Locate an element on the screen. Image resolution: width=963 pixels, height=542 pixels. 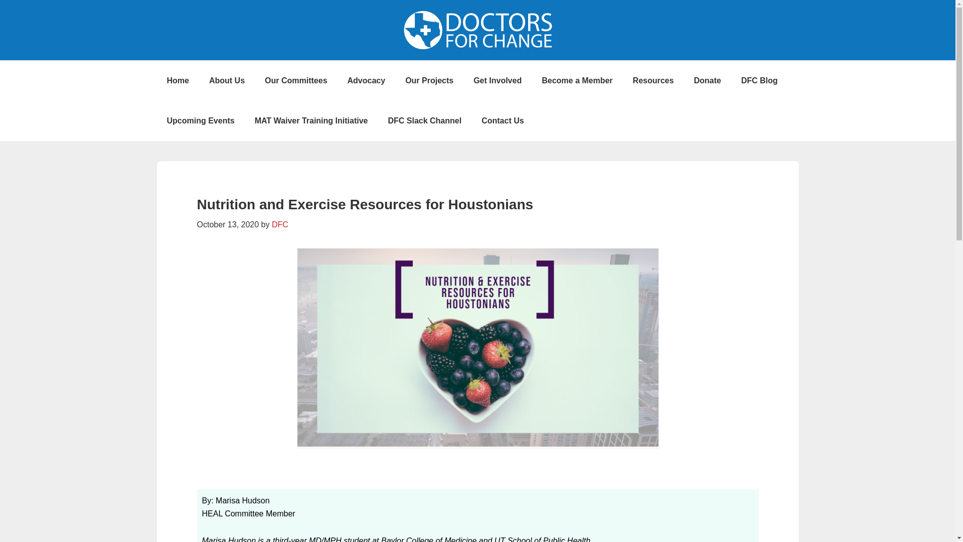
Home is located at coordinates (177, 80).